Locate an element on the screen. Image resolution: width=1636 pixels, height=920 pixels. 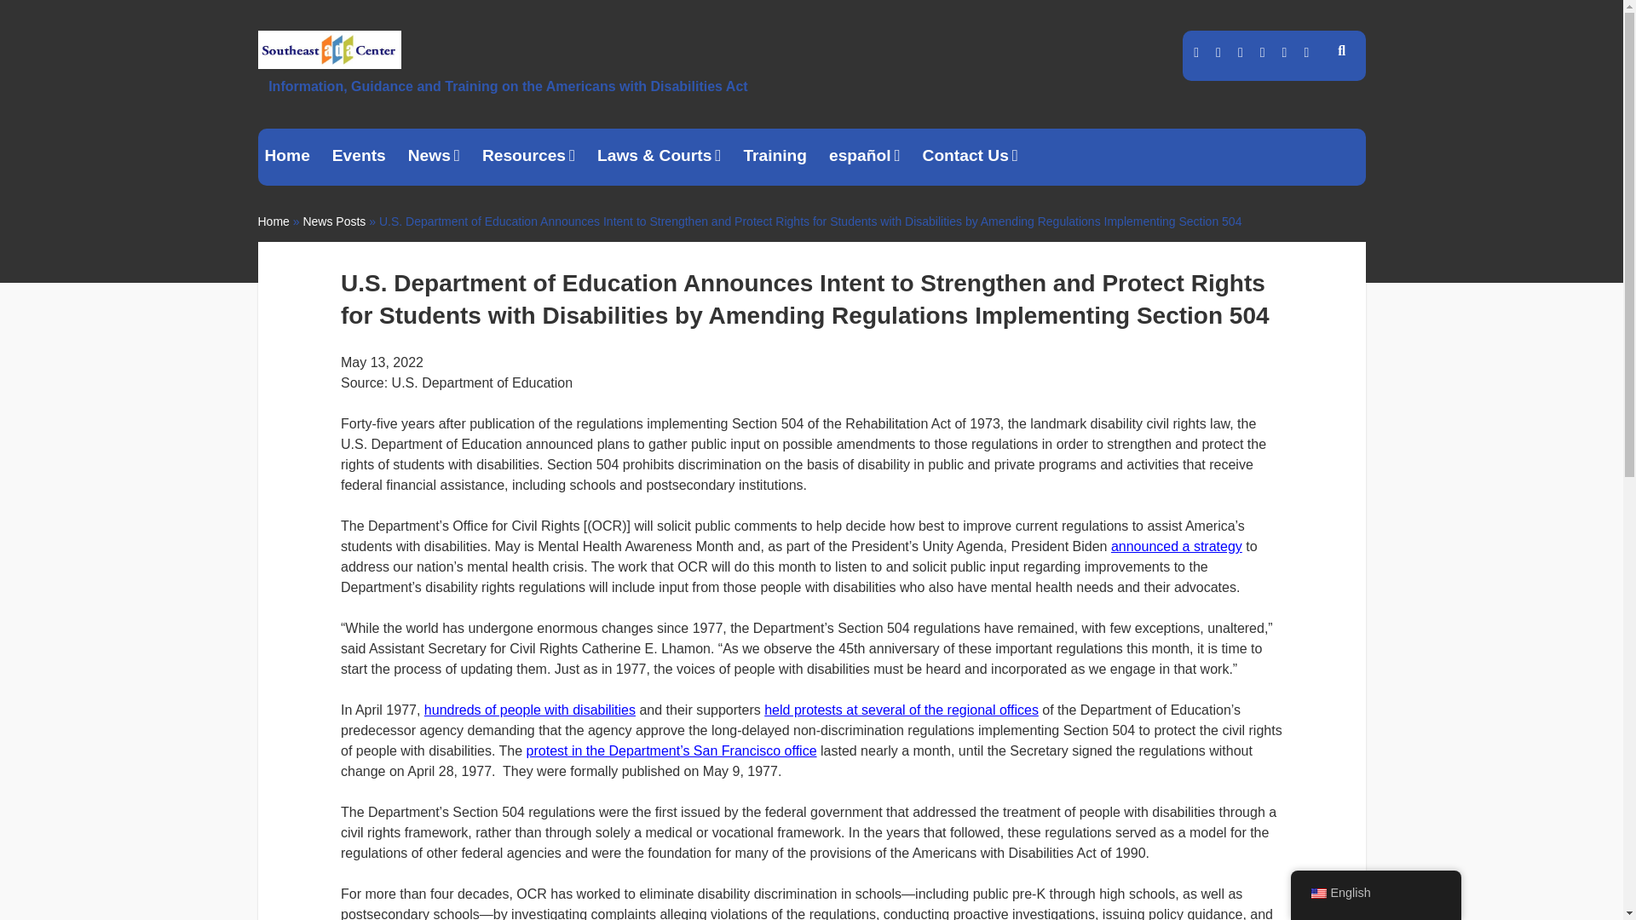
News is located at coordinates (433, 157).